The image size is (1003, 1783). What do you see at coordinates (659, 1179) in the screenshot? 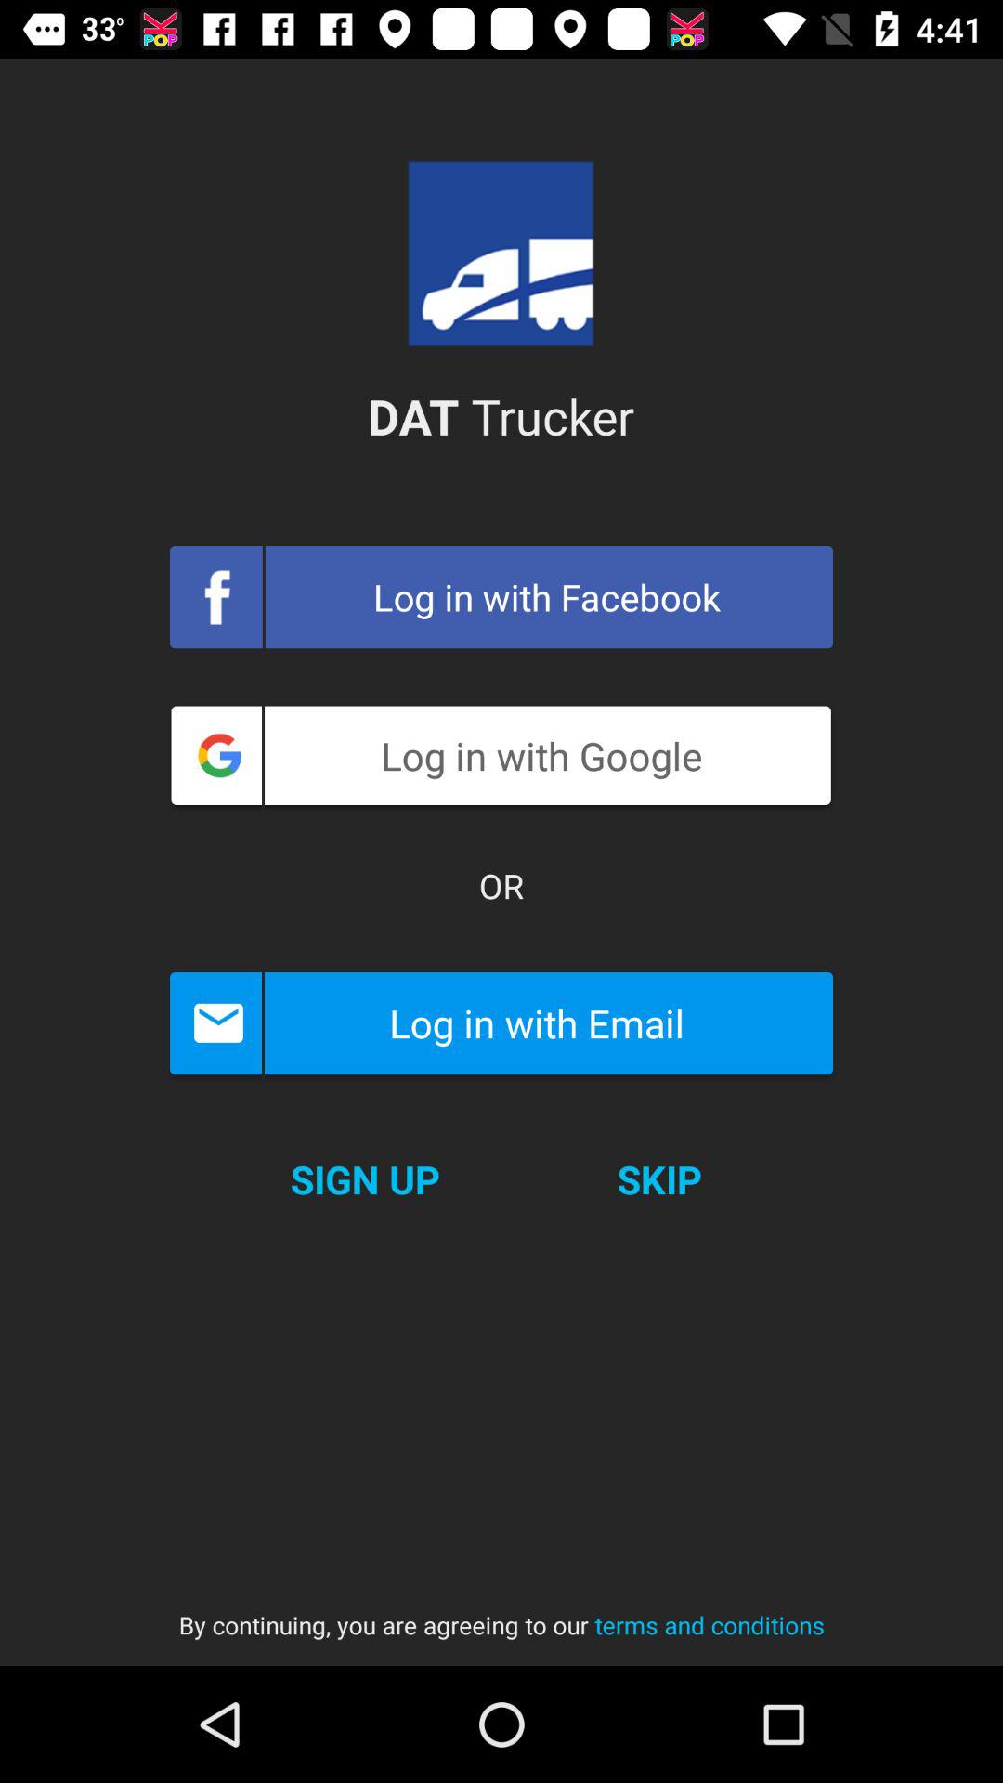
I see `turn on the icon above by continuing you` at bounding box center [659, 1179].